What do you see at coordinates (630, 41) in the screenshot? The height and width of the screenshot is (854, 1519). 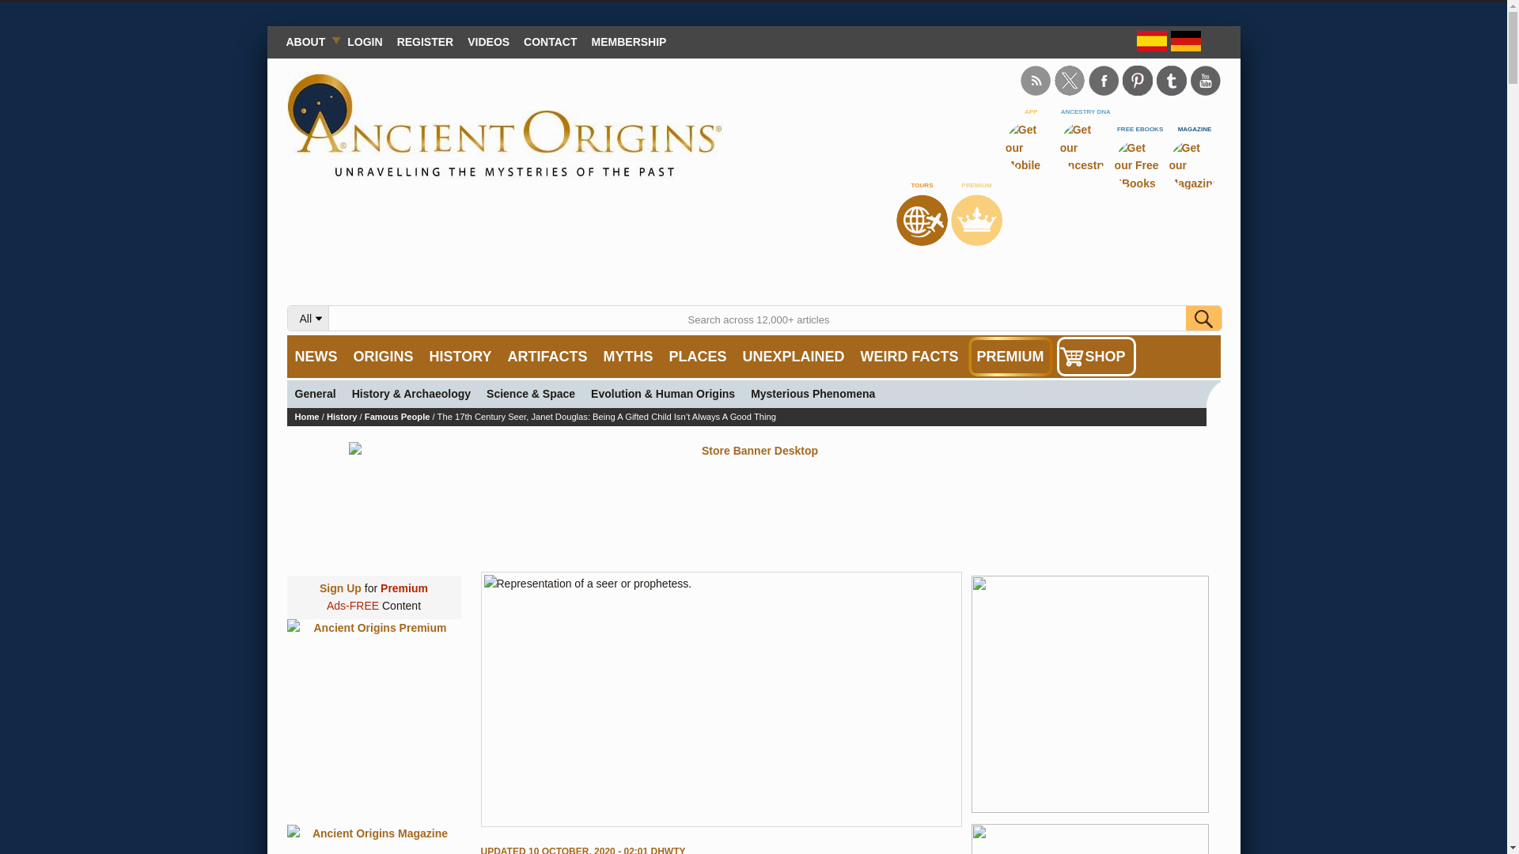 I see `MEMBERSHIP` at bounding box center [630, 41].